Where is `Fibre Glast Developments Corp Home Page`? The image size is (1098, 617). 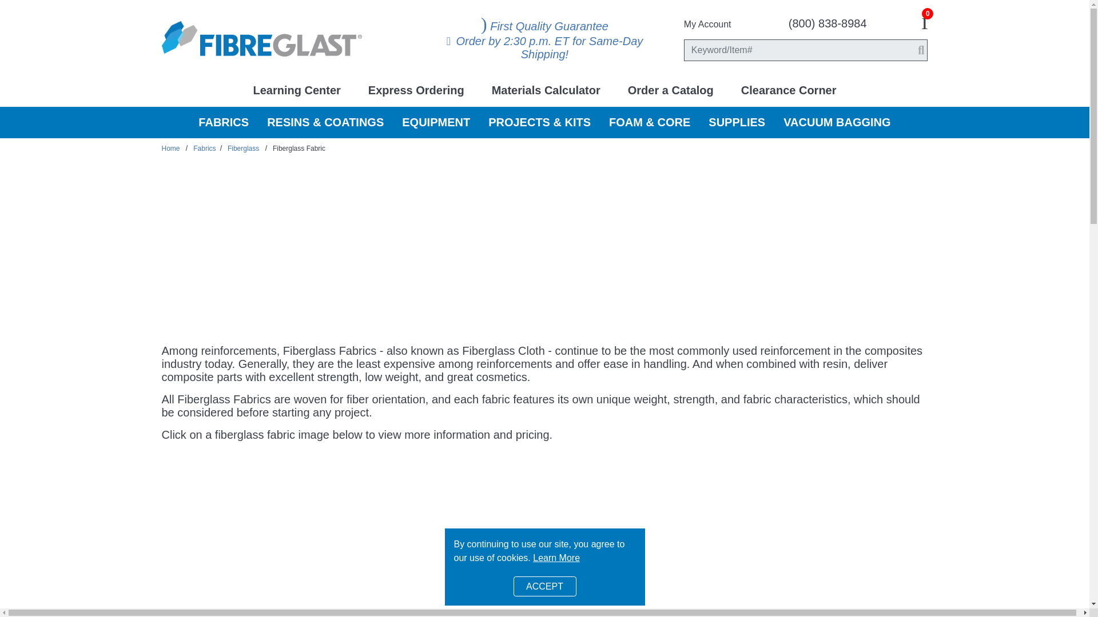
Fibre Glast Developments Corp Home Page is located at coordinates (261, 38).